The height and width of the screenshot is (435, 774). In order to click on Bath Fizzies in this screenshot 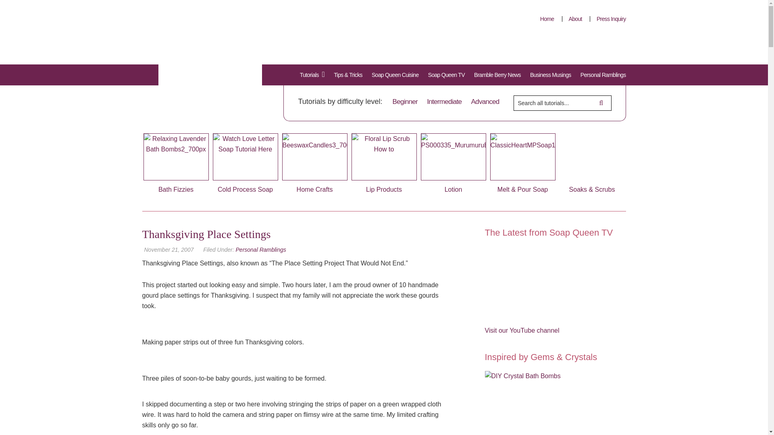, I will do `click(176, 163)`.